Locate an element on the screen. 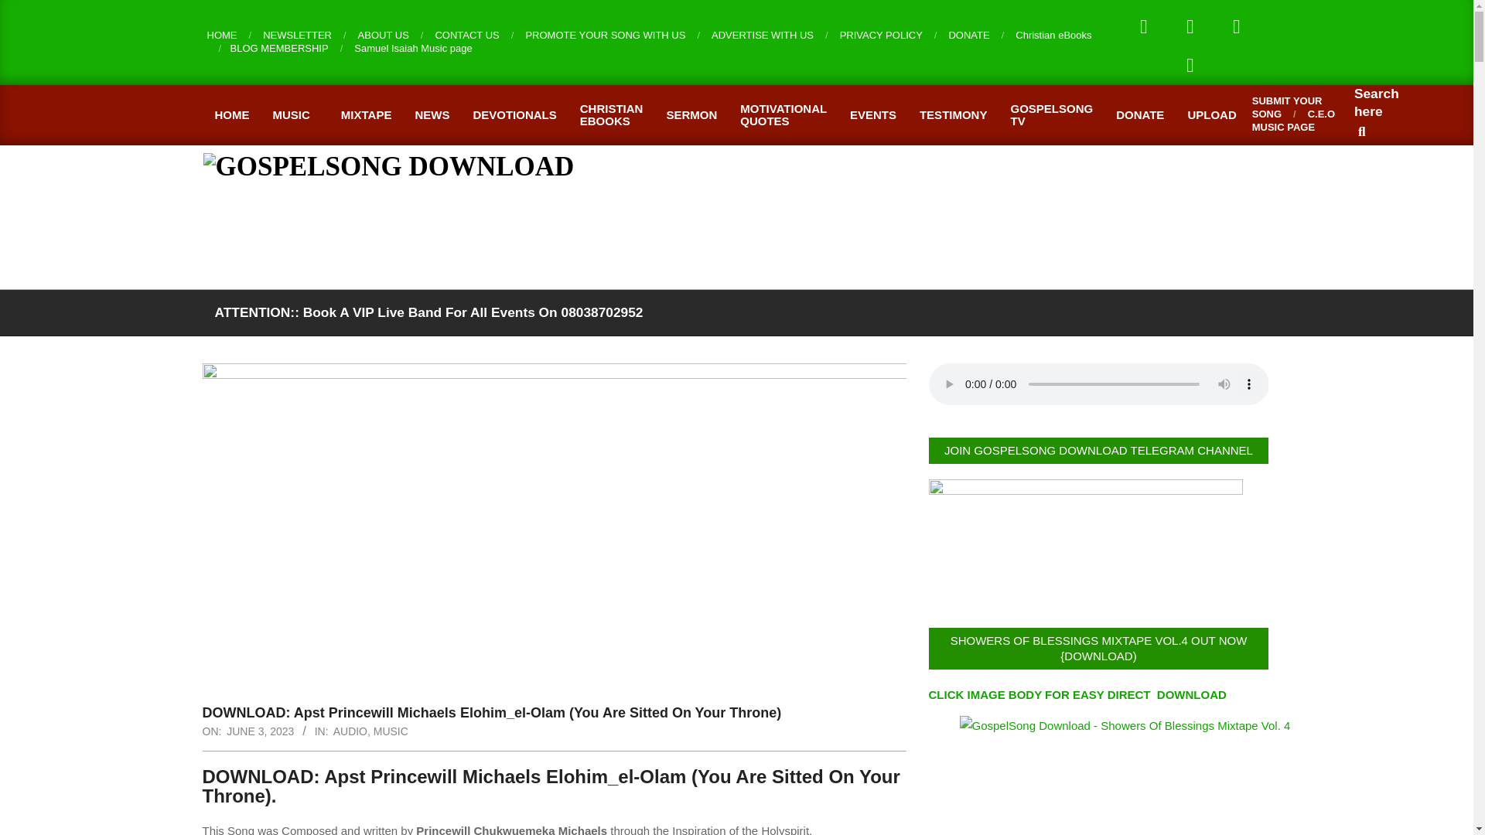  SUBMIT YOUR SONG is located at coordinates (1287, 107).